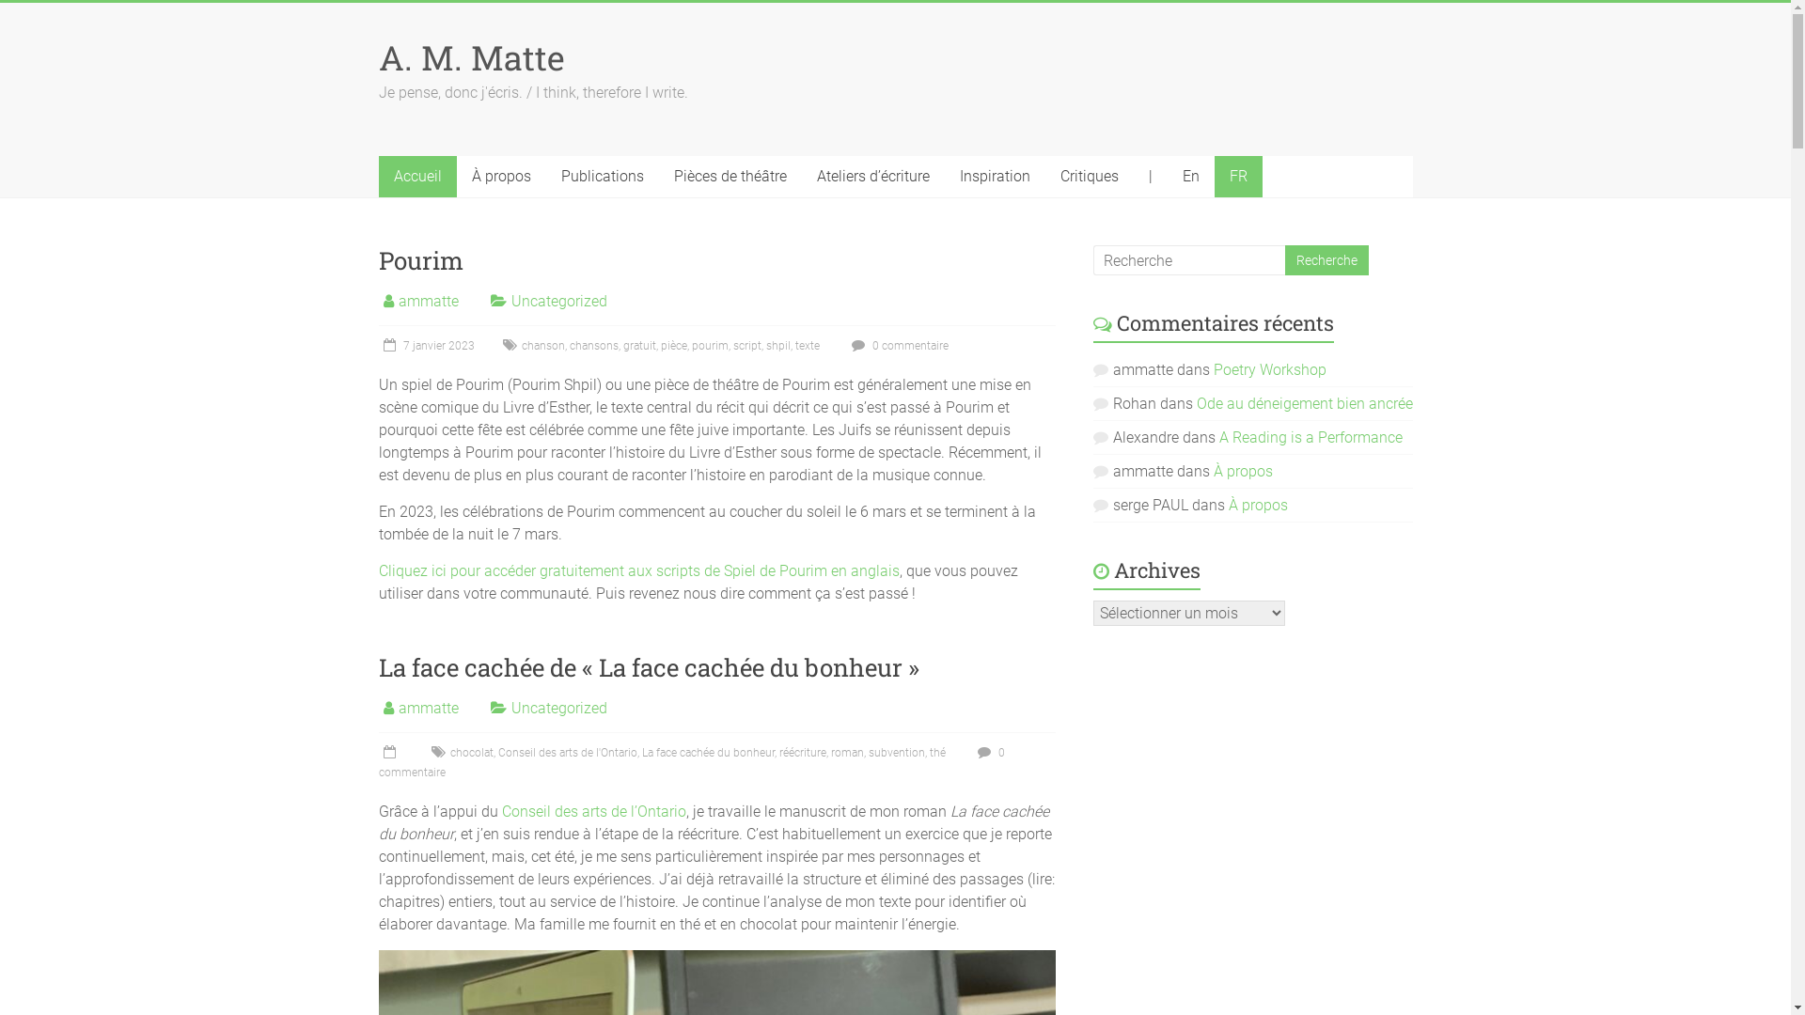 This screenshot has height=1015, width=1805. What do you see at coordinates (808, 346) in the screenshot?
I see `texte` at bounding box center [808, 346].